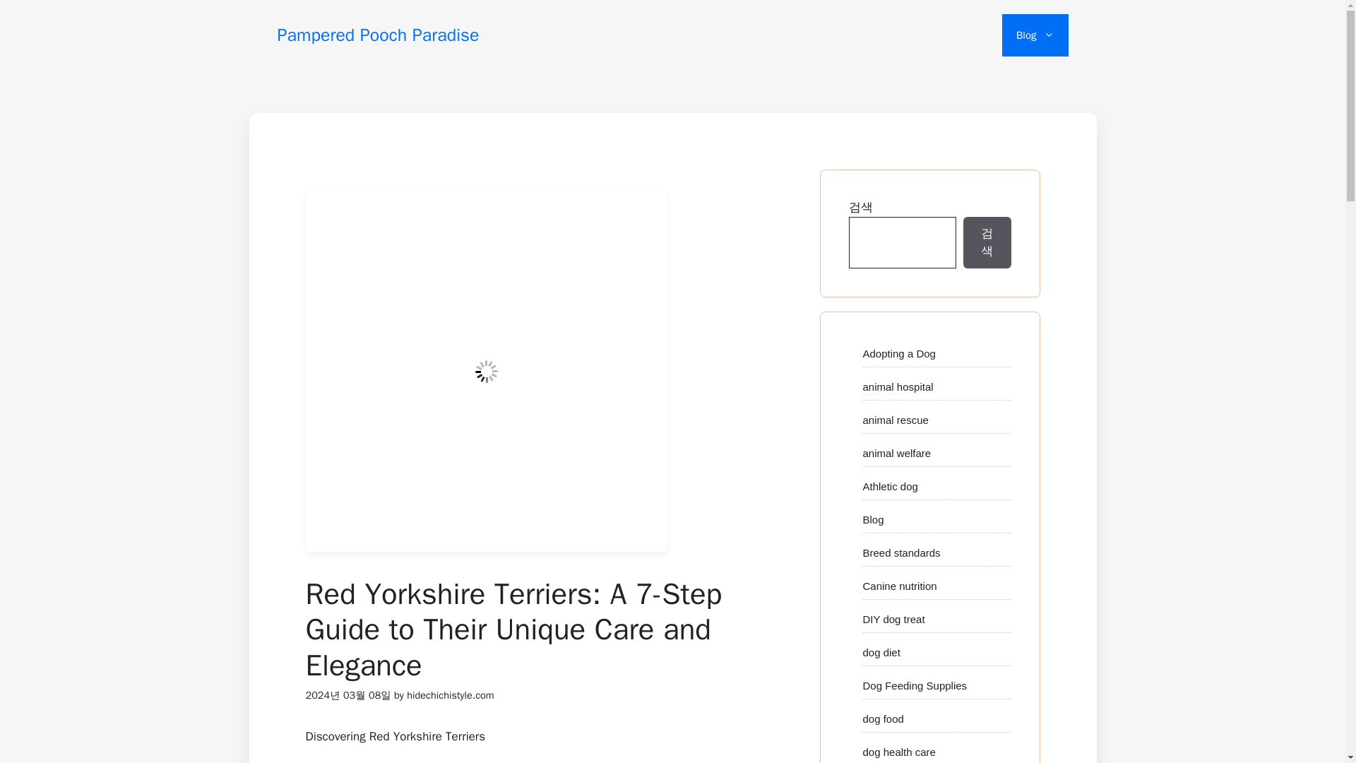 The height and width of the screenshot is (763, 1356). I want to click on dog diet, so click(881, 651).